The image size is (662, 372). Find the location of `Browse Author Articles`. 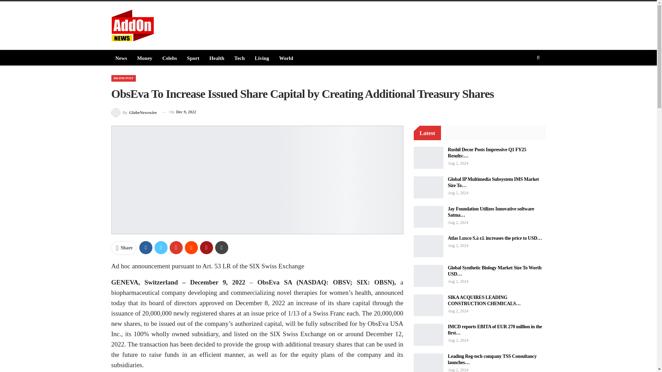

Browse Author Articles is located at coordinates (134, 112).